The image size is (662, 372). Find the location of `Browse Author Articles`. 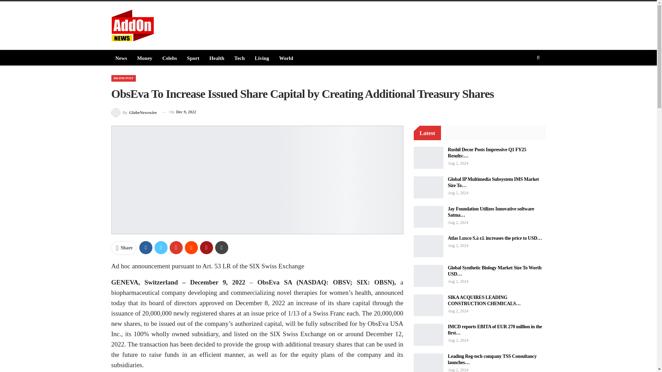

Browse Author Articles is located at coordinates (134, 112).